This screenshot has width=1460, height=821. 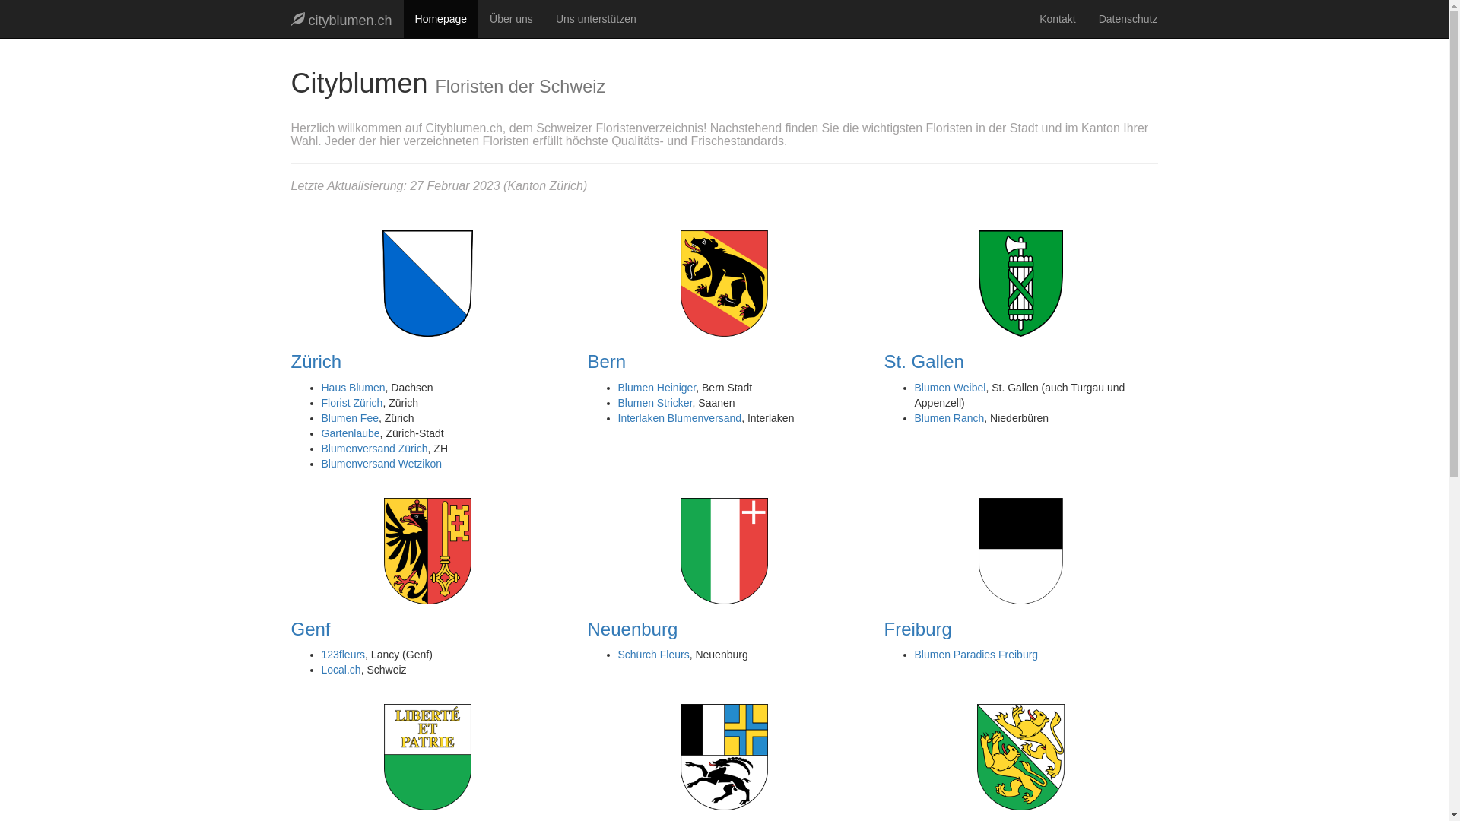 I want to click on Kontakt, so click(x=1057, y=19).